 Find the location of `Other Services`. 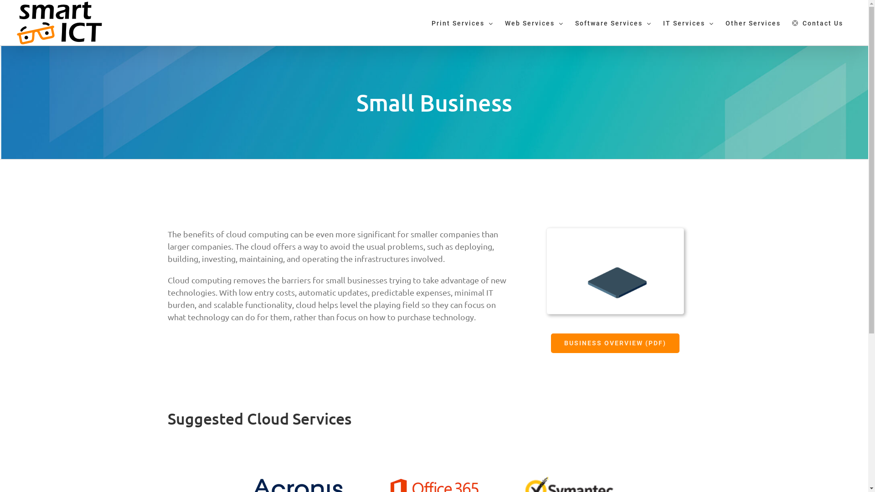

Other Services is located at coordinates (753, 23).